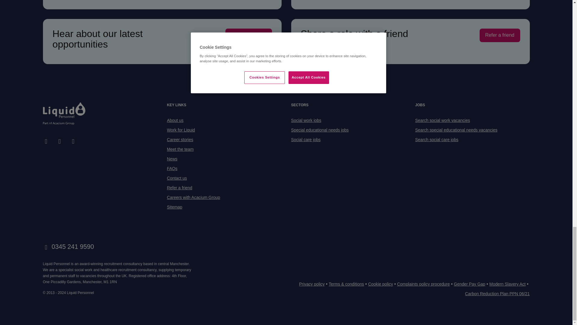 The image size is (577, 325). I want to click on Linkedin, so click(73, 141).